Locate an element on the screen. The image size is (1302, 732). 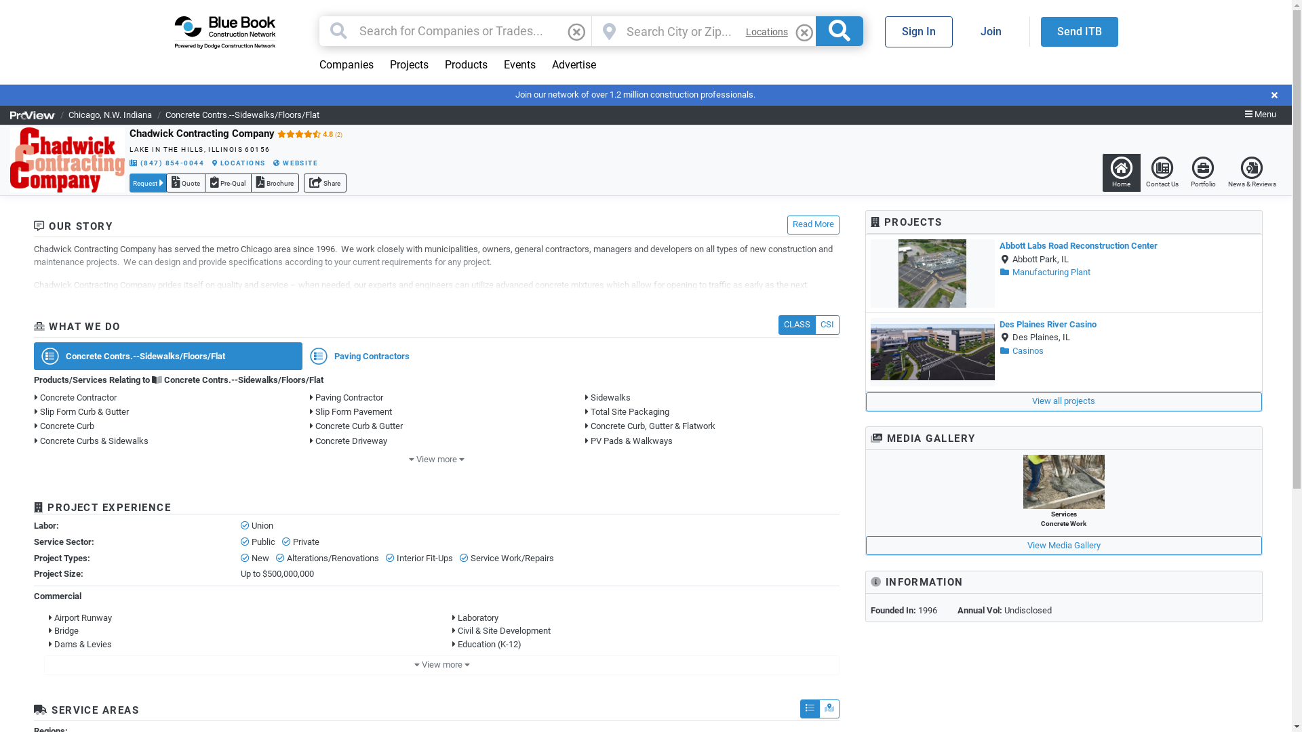
(847) 854-0044 is located at coordinates (167, 163).